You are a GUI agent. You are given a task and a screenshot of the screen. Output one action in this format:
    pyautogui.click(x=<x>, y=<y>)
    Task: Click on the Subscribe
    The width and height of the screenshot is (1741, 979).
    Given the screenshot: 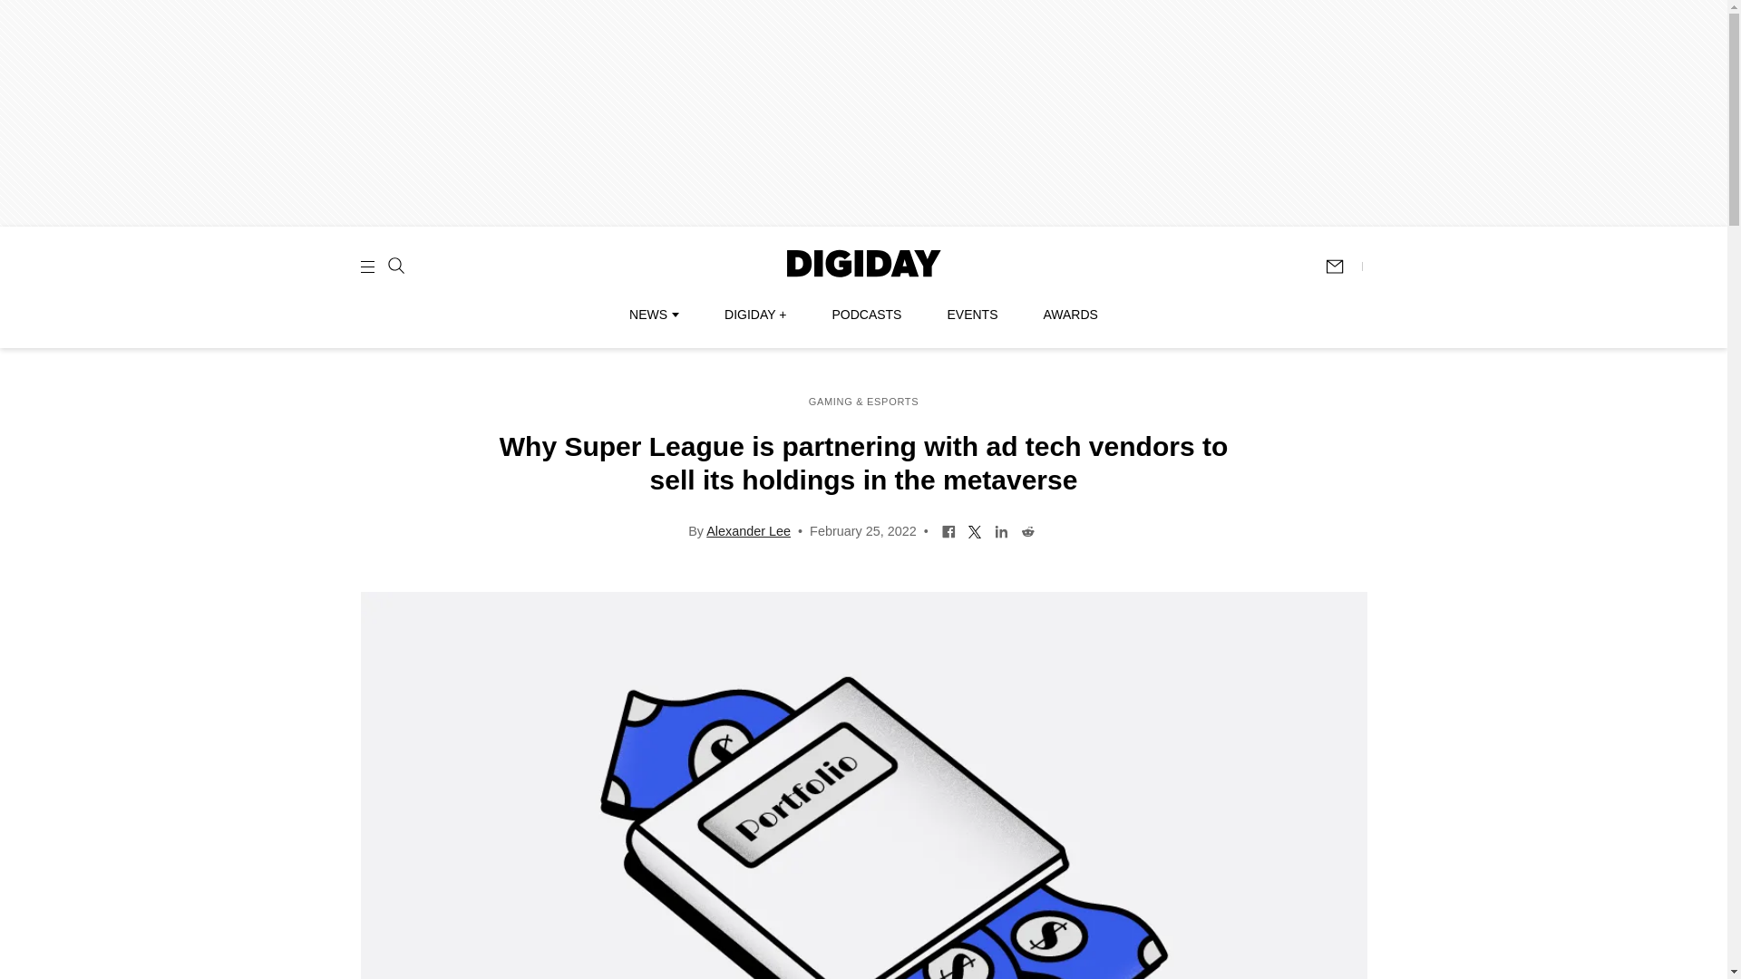 What is the action you would take?
    pyautogui.click(x=1343, y=267)
    